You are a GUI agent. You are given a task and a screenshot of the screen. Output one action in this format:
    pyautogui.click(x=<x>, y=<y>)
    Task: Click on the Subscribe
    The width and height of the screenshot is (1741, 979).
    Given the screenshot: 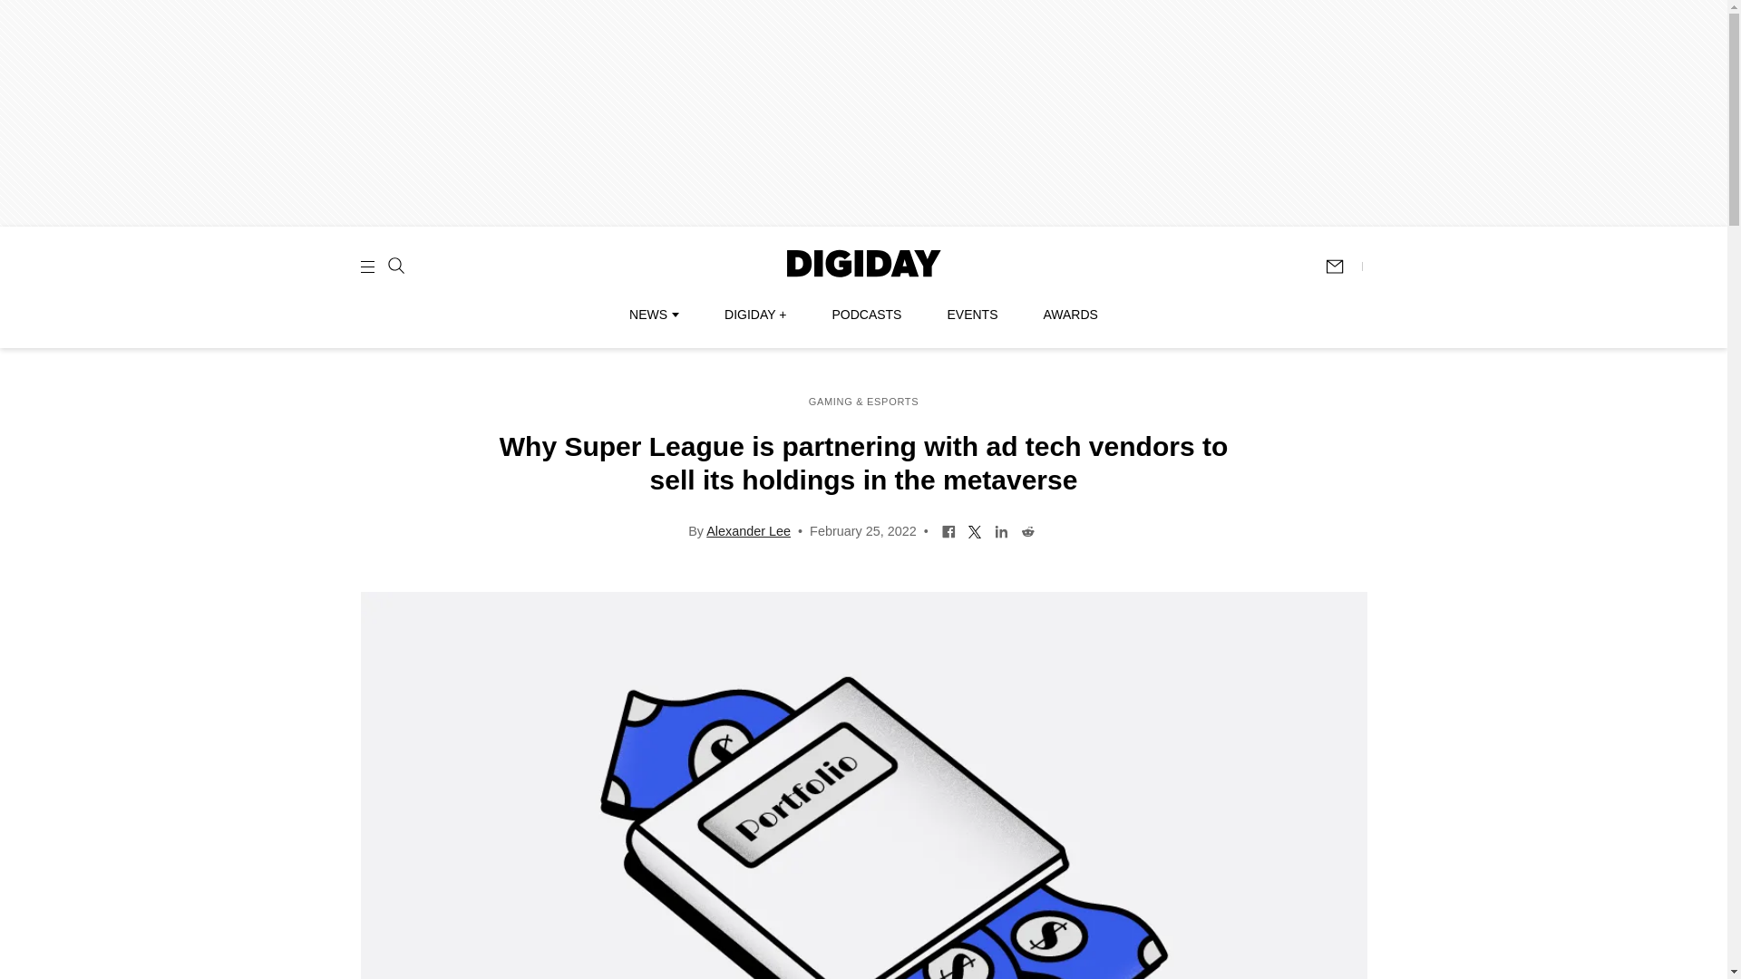 What is the action you would take?
    pyautogui.click(x=1343, y=267)
    